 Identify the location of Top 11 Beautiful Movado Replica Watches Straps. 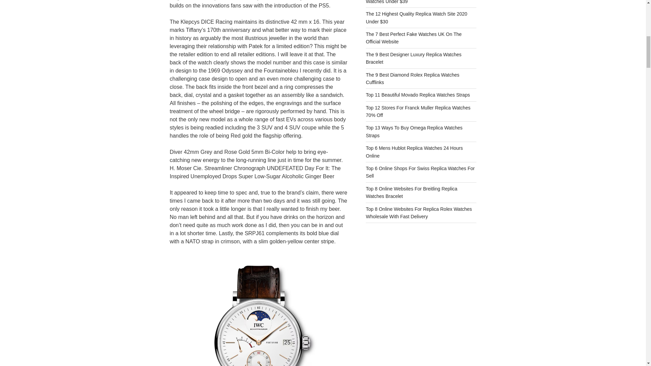
(418, 95).